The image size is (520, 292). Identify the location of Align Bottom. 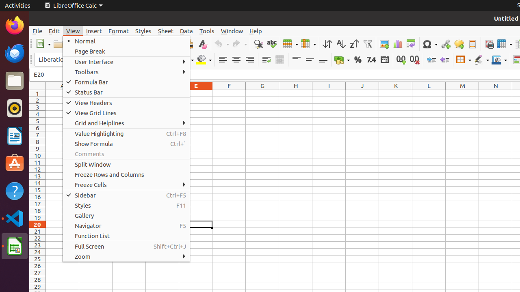
(323, 60).